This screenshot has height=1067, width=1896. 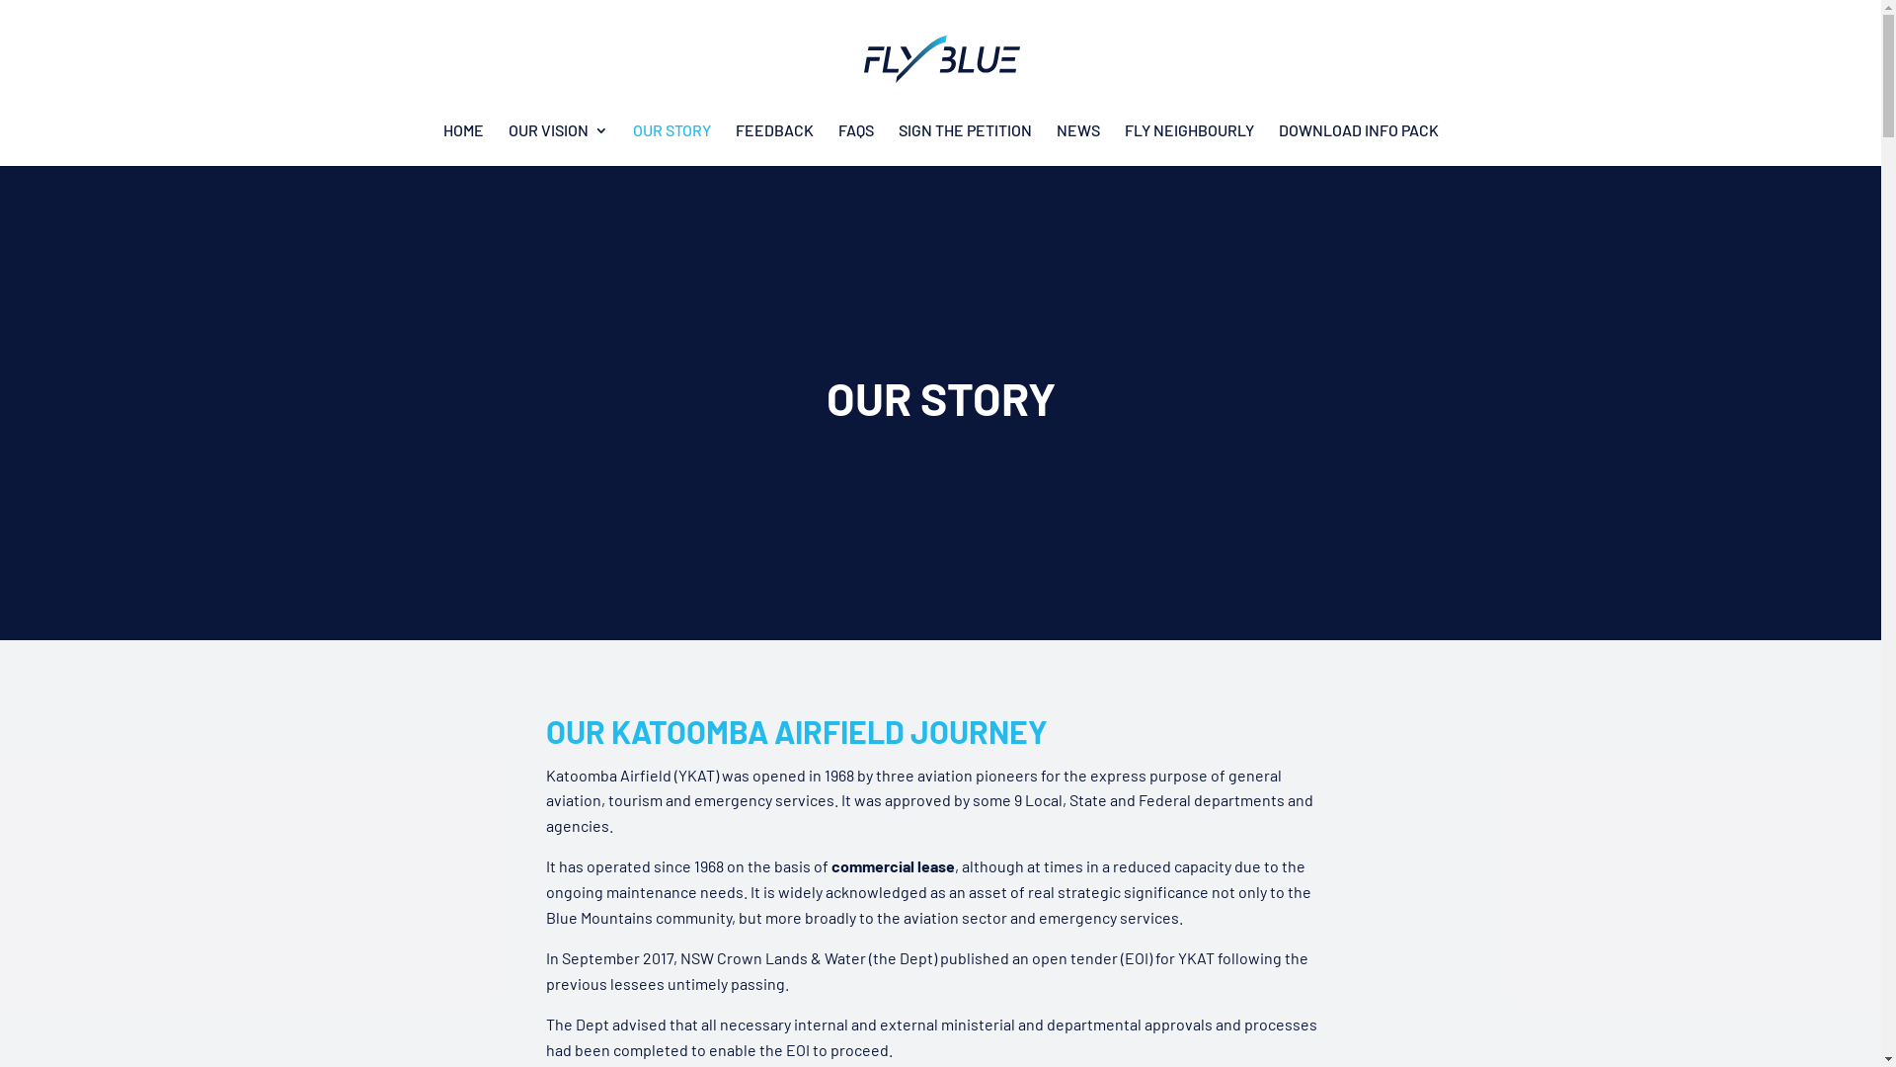 What do you see at coordinates (1189, 141) in the screenshot?
I see `FLY NEIGHBOURLY` at bounding box center [1189, 141].